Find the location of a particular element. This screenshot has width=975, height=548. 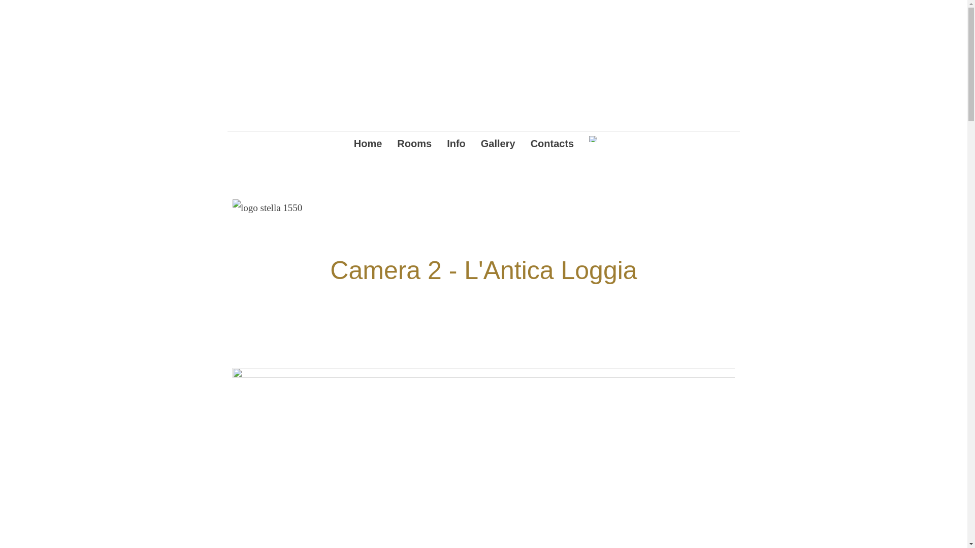

Skip to content is located at coordinates (227, 132).